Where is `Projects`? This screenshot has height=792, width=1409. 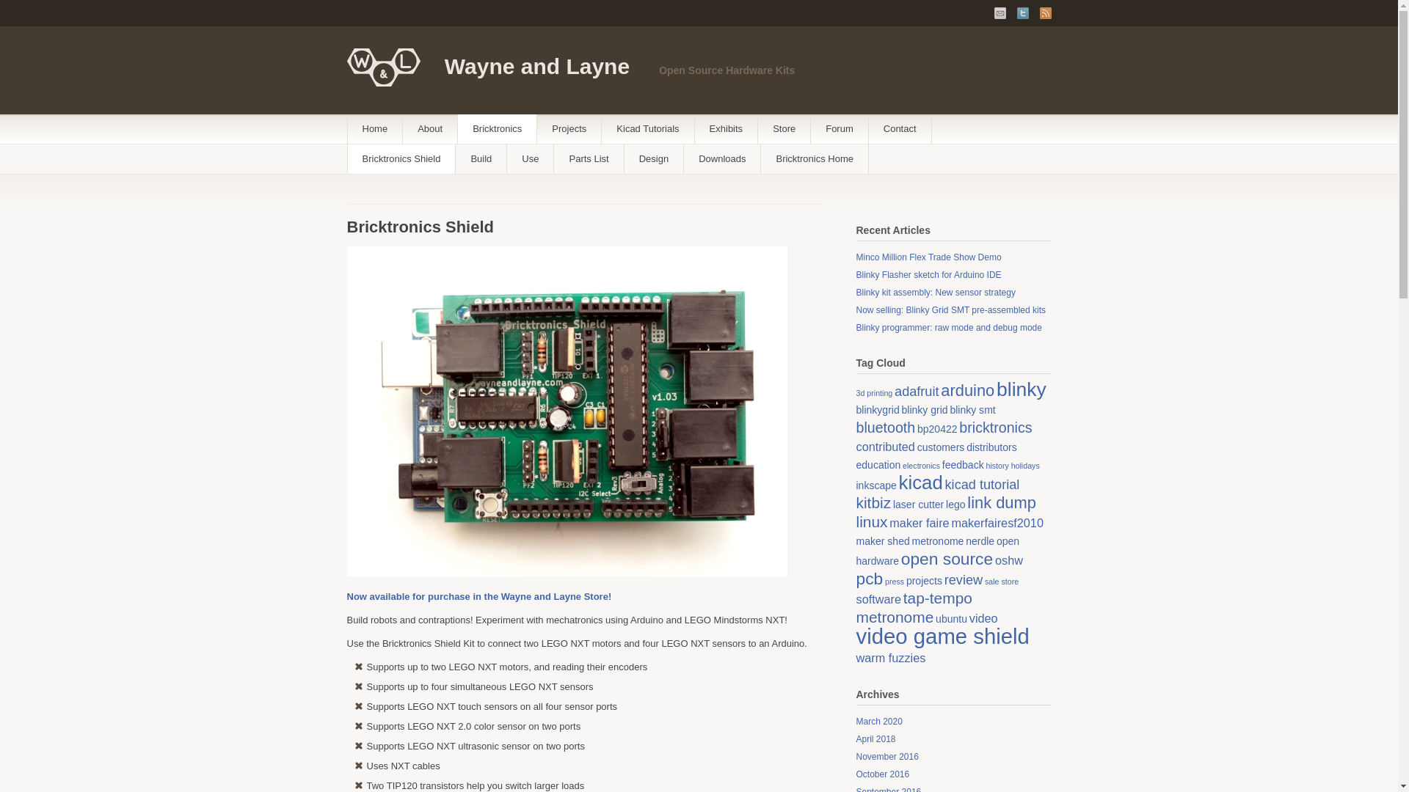 Projects is located at coordinates (569, 128).